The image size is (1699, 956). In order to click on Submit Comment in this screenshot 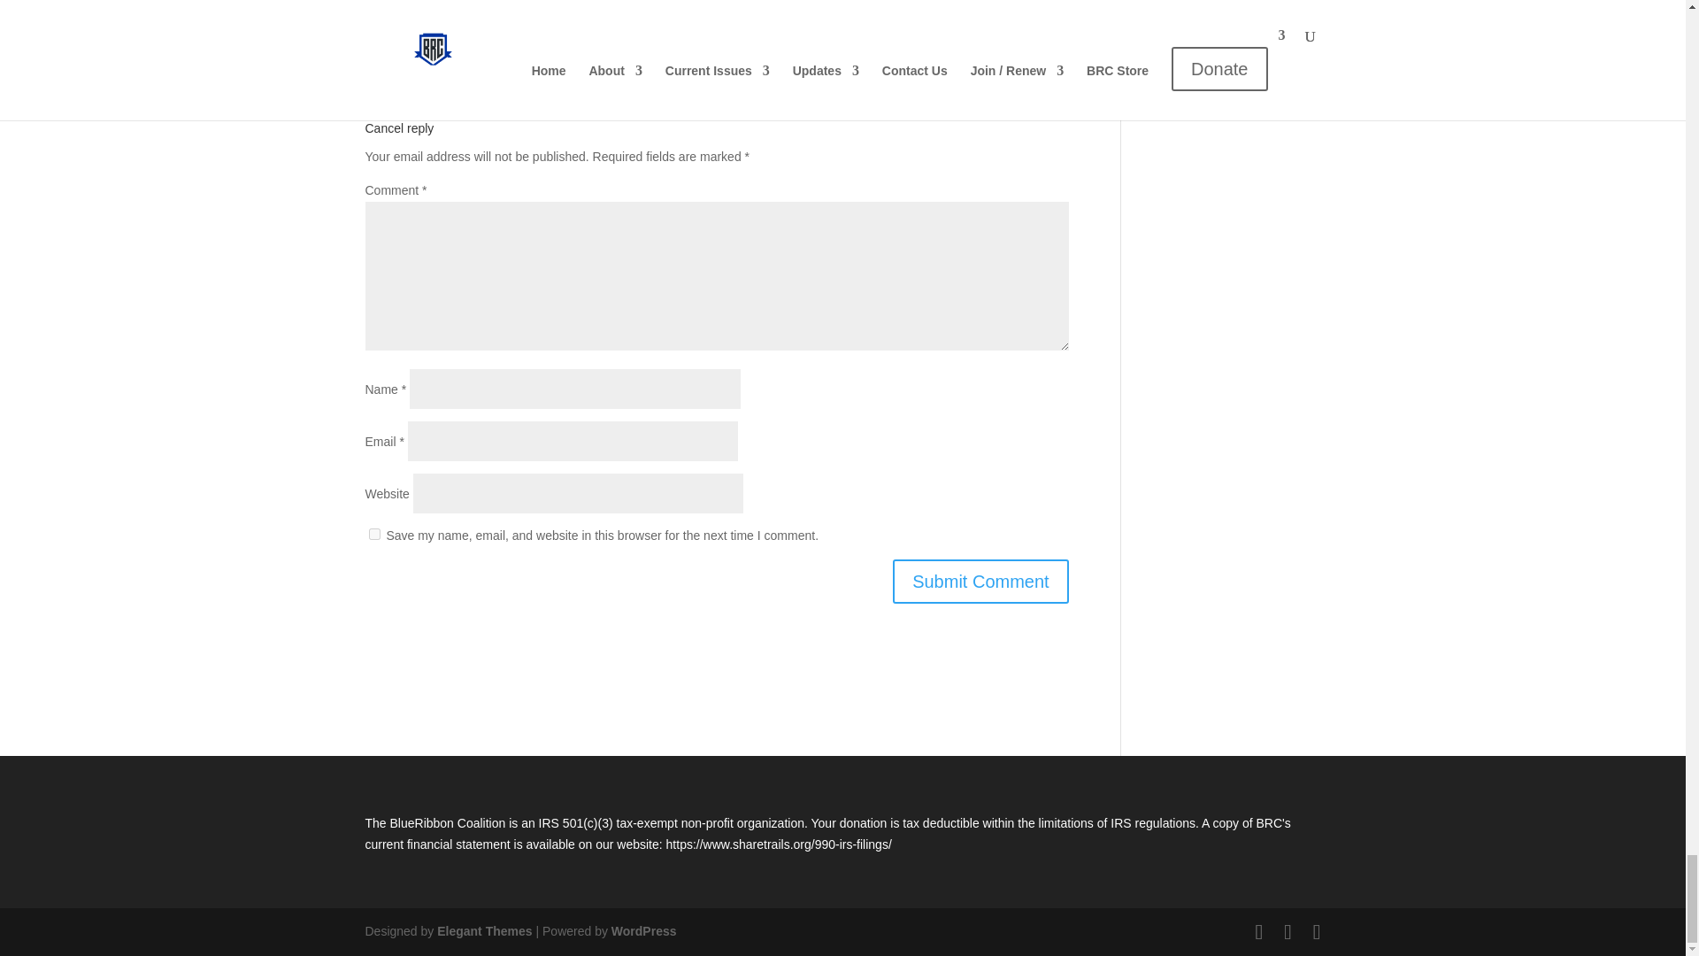, I will do `click(980, 581)`.